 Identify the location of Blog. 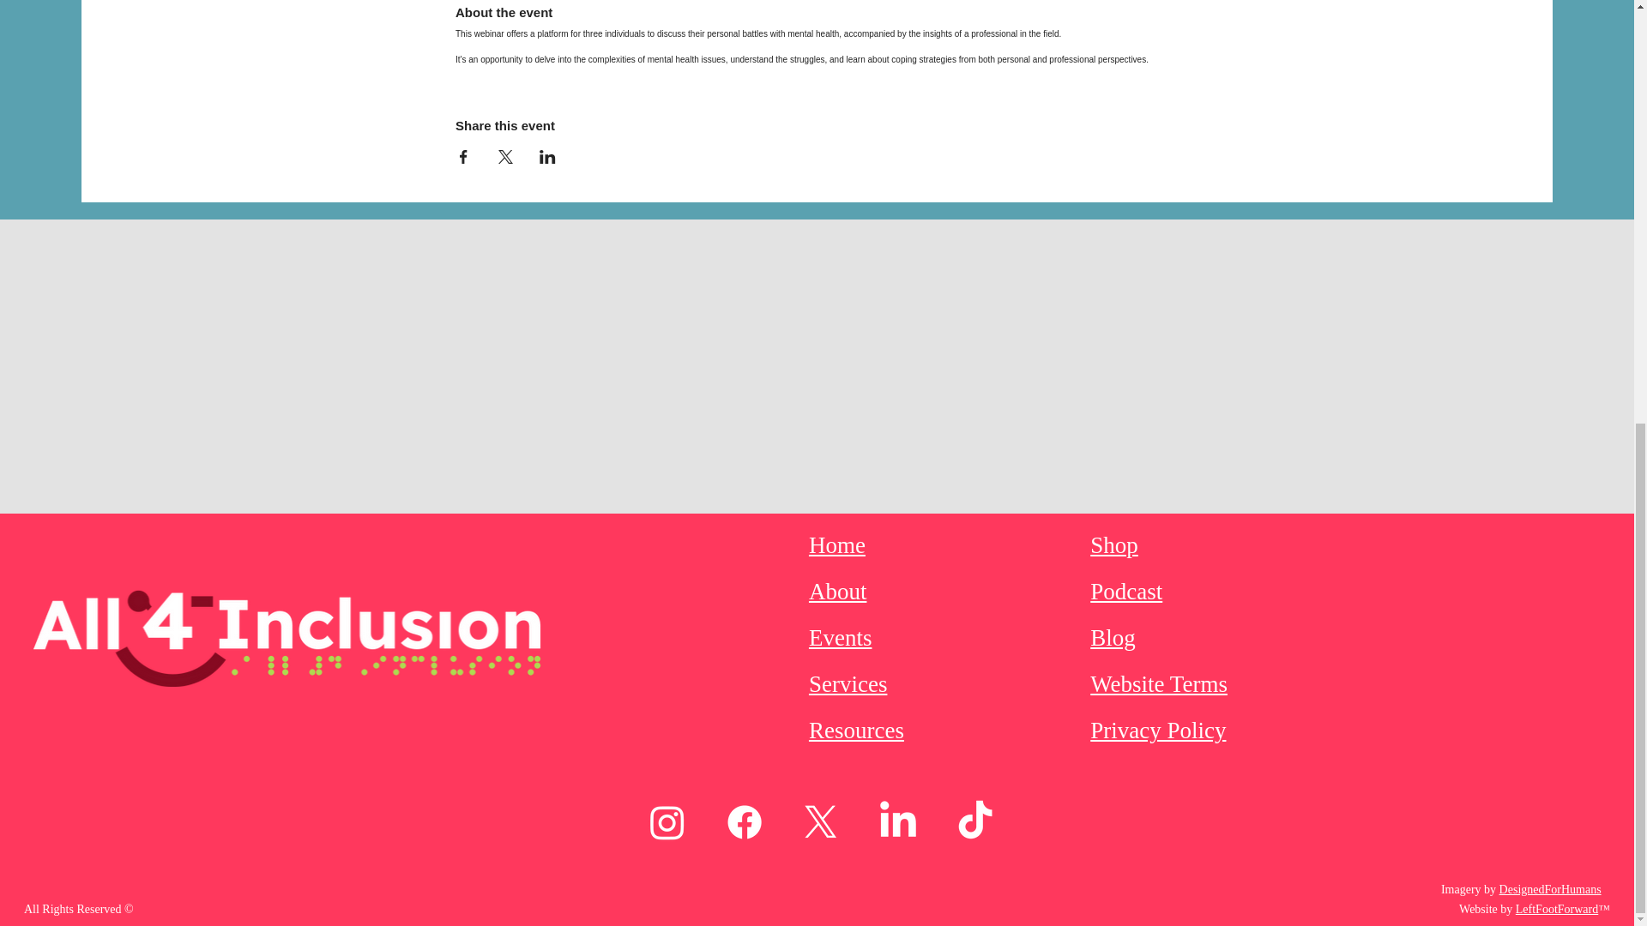
(1113, 638).